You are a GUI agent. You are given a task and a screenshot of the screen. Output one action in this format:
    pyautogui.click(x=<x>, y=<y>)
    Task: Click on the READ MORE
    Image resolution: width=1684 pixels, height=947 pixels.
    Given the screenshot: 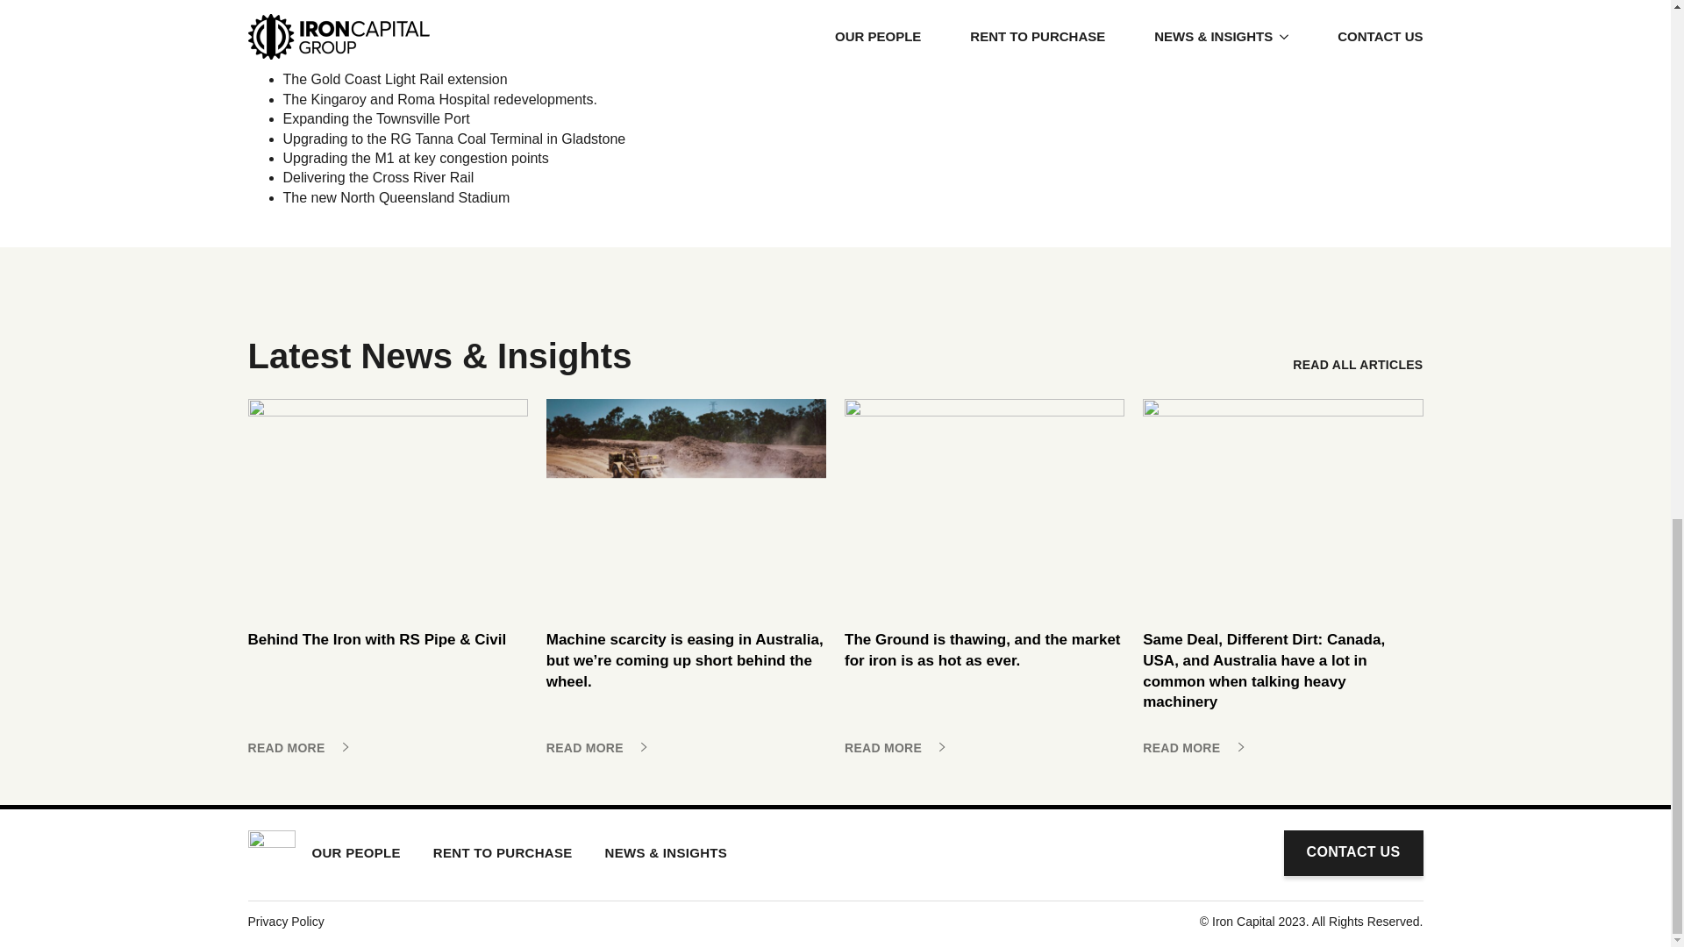 What is the action you would take?
    pyautogui.click(x=596, y=747)
    